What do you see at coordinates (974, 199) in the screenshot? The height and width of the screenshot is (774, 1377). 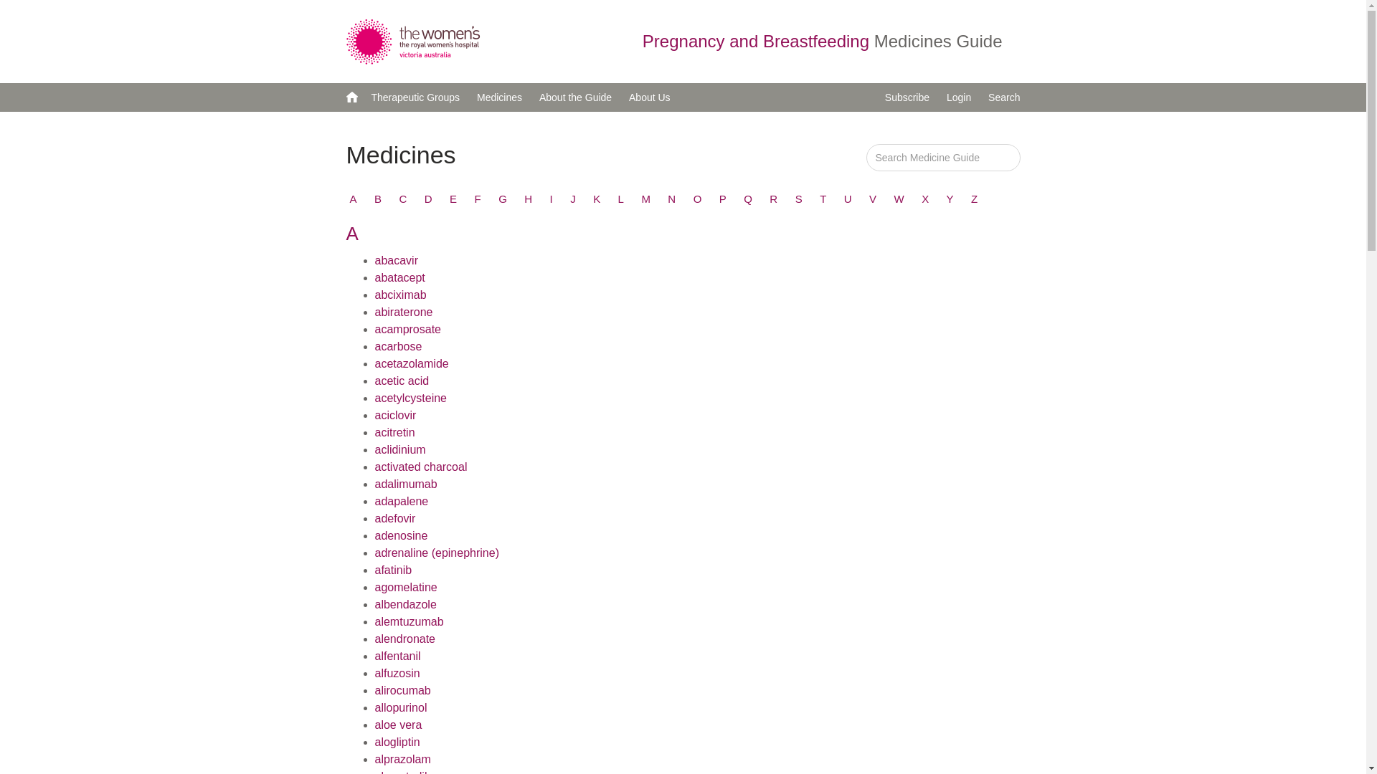 I see `Z` at bounding box center [974, 199].